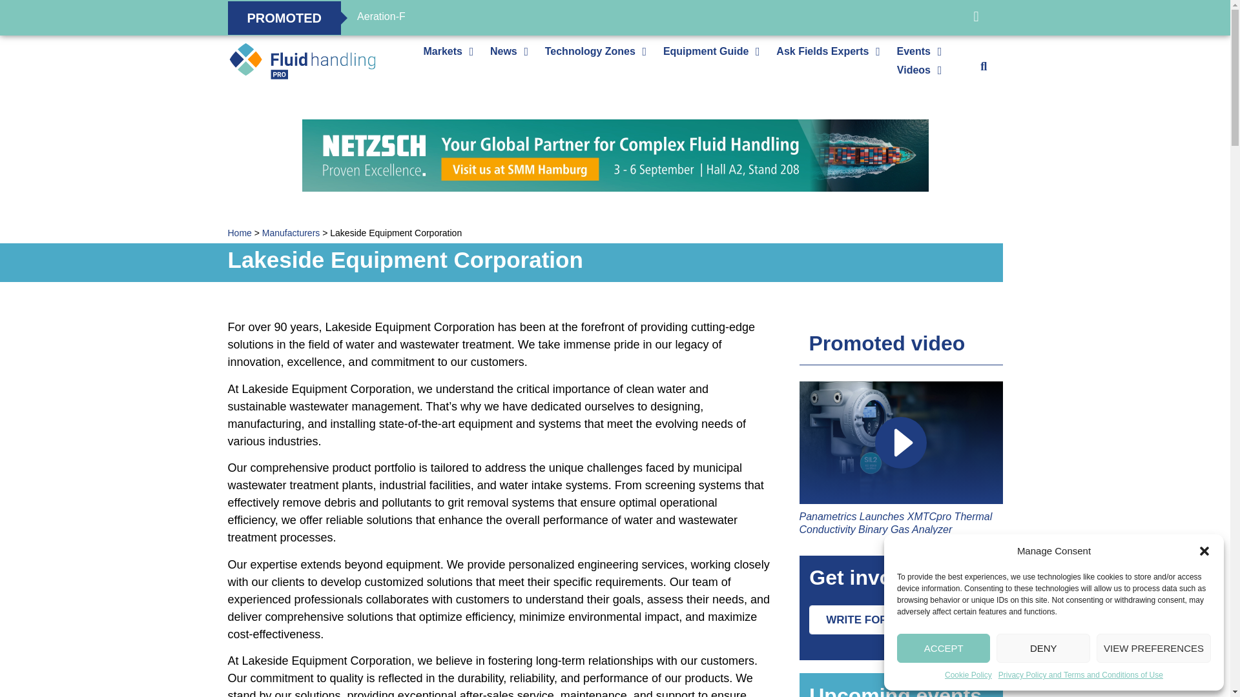  I want to click on ACCEPT, so click(943, 648).